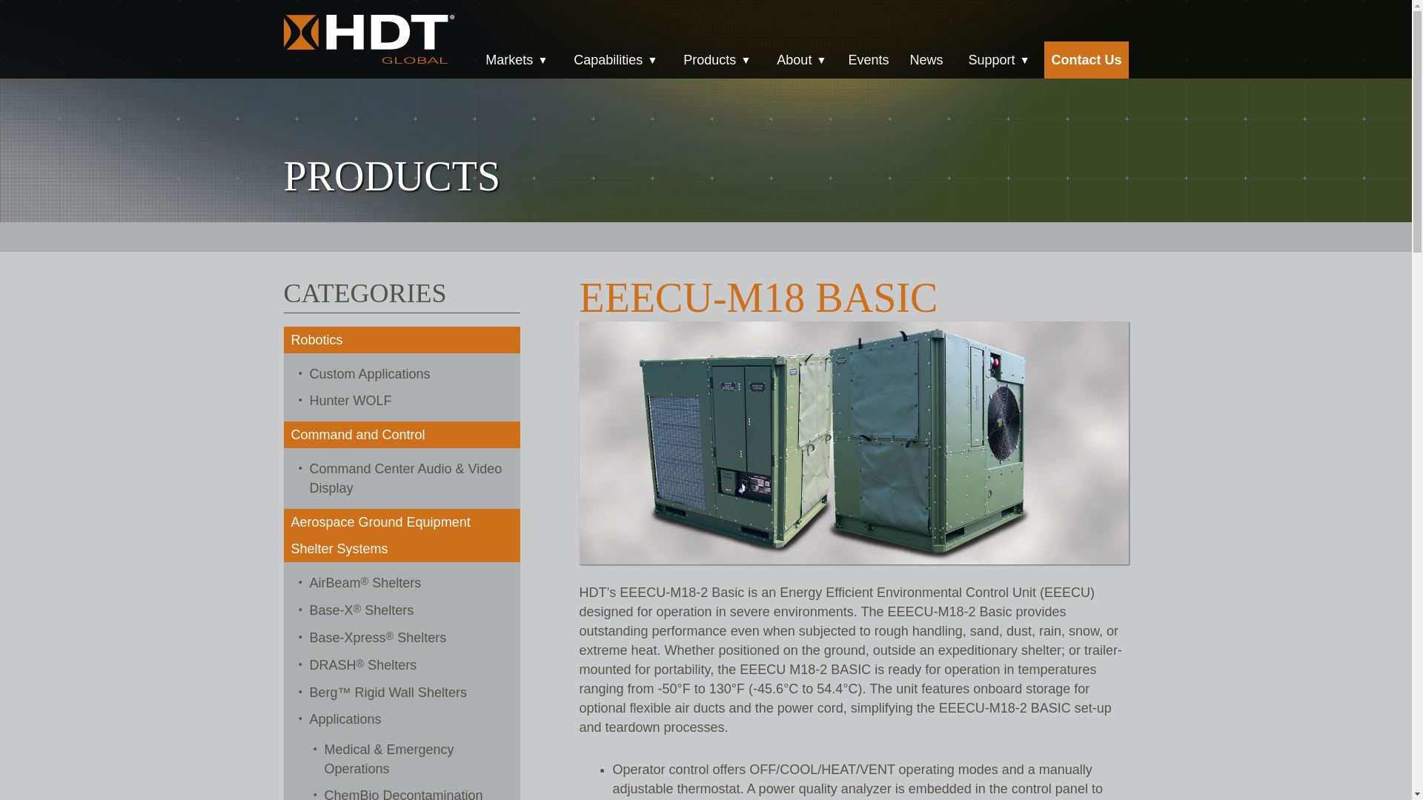 The width and height of the screenshot is (1423, 800). What do you see at coordinates (514, 59) in the screenshot?
I see `Markets` at bounding box center [514, 59].